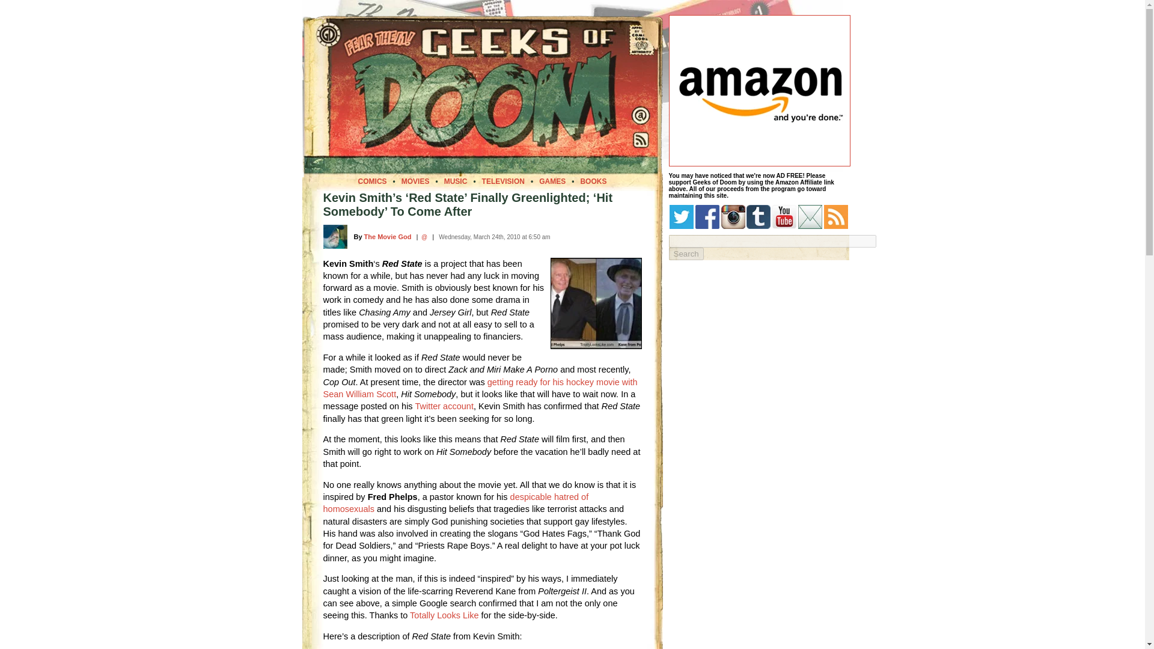 This screenshot has height=649, width=1154. I want to click on Follow Geeks of Doom on Twitter, so click(681, 217).